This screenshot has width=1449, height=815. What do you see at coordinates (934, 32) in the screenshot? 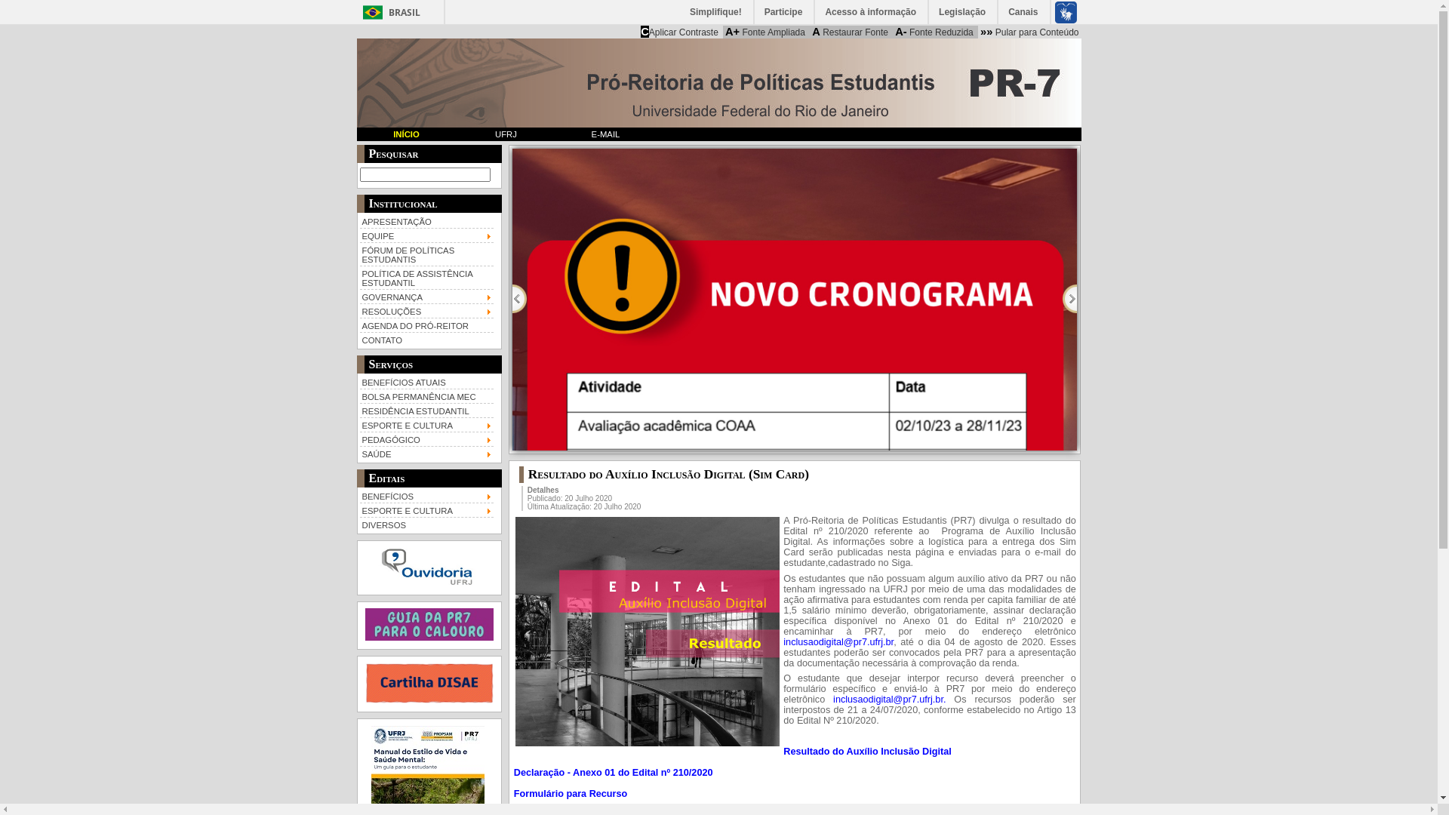
I see `A- Fonte Reduzida` at bounding box center [934, 32].